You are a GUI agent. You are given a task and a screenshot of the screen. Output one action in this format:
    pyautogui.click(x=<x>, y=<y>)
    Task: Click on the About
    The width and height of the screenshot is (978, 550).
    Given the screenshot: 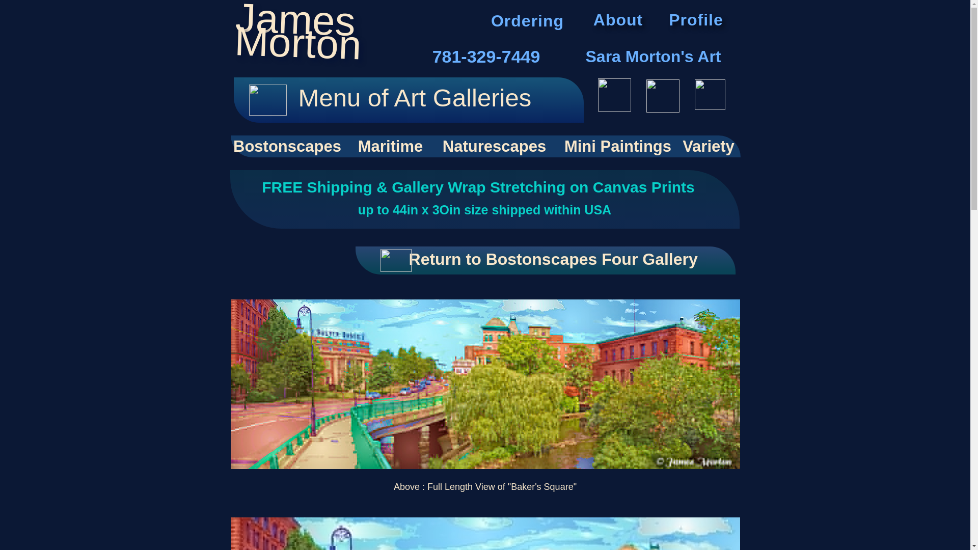 What is the action you would take?
    pyautogui.click(x=310, y=37)
    